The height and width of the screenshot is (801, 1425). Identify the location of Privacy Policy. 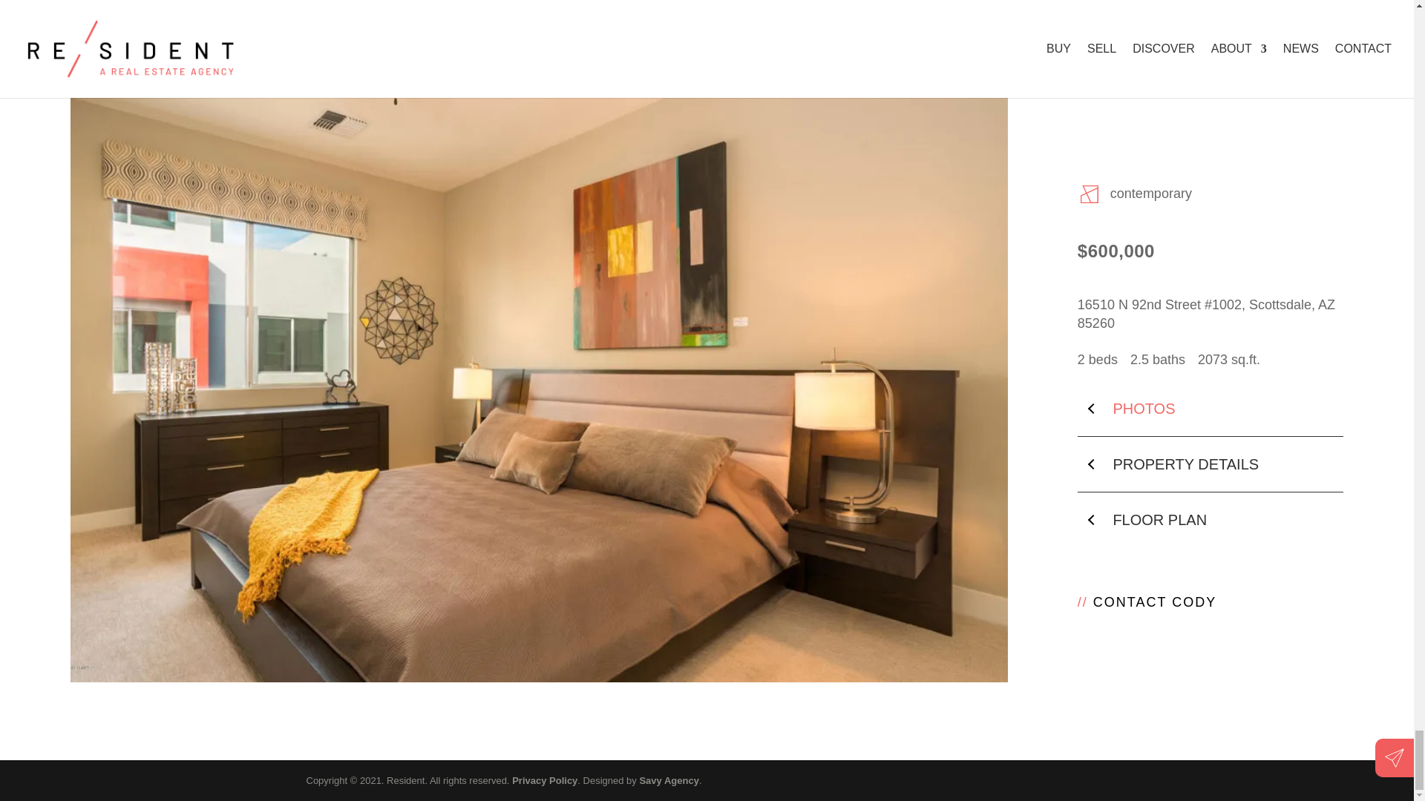
(544, 780).